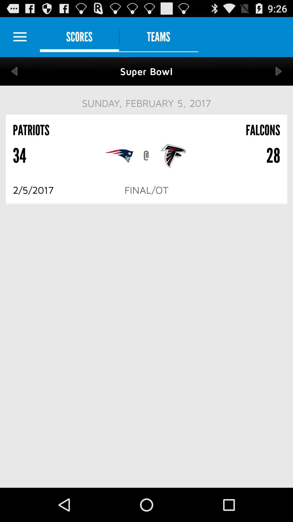 Image resolution: width=293 pixels, height=522 pixels. Describe the element at coordinates (20, 37) in the screenshot. I see `toggle menu option` at that location.